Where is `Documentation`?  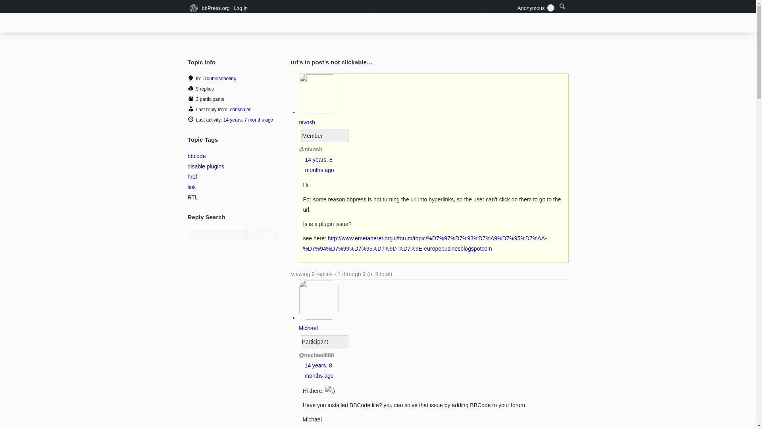 Documentation is located at coordinates (449, 16).